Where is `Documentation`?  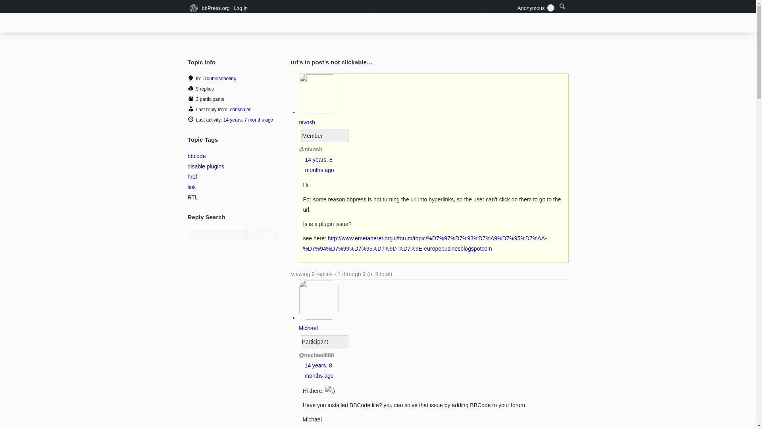 Documentation is located at coordinates (449, 16).